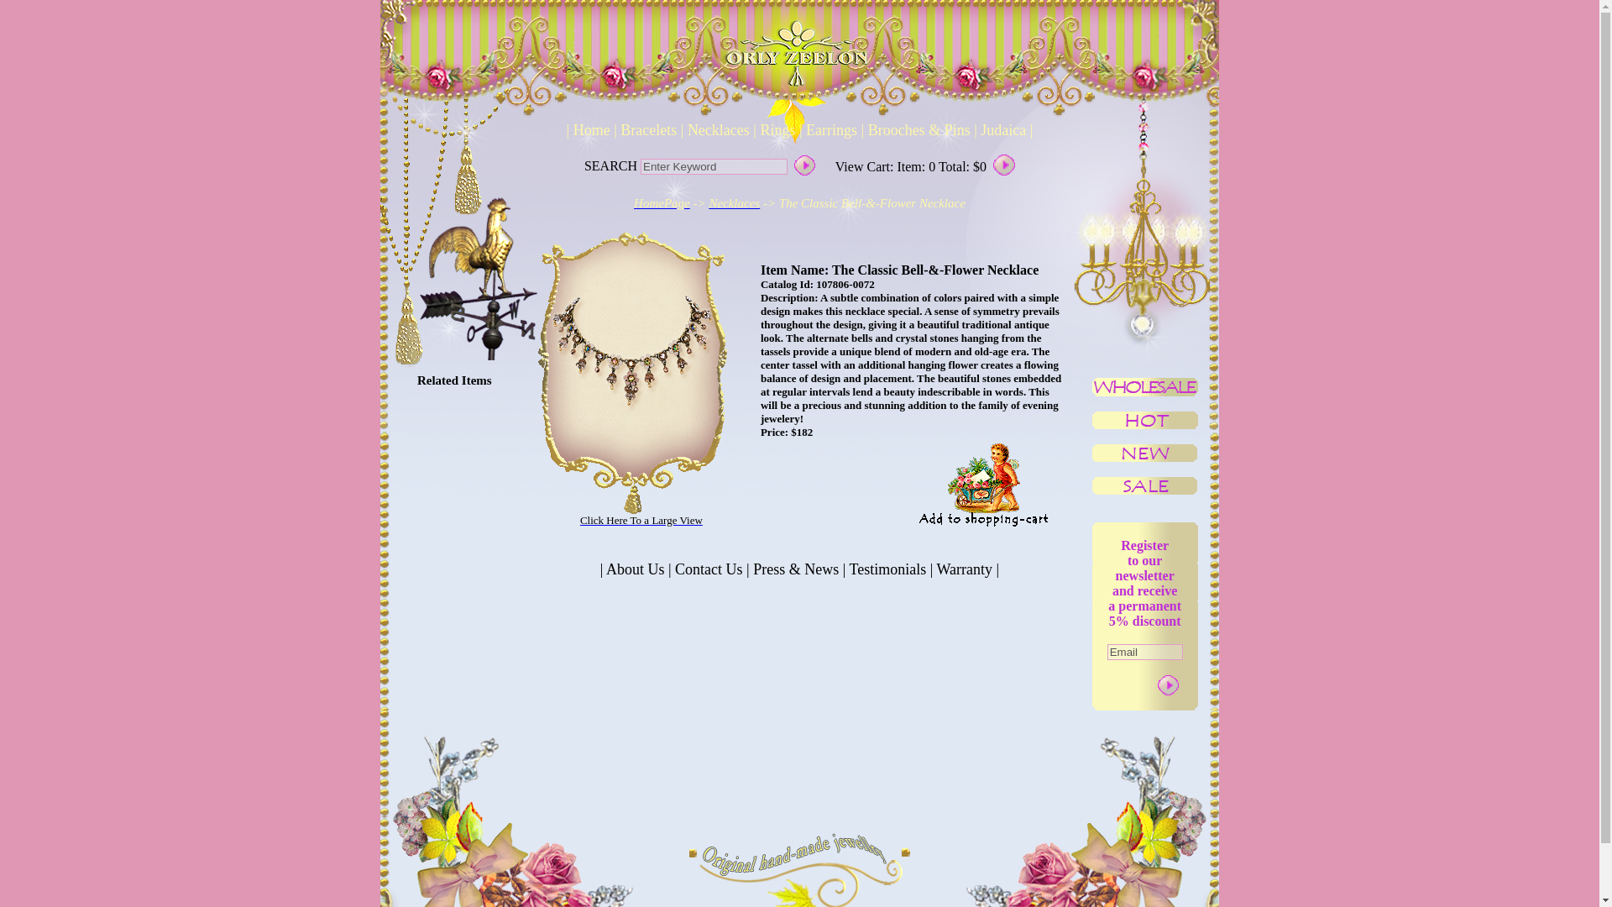 The image size is (1612, 907). Describe the element at coordinates (734, 203) in the screenshot. I see `Necklaces` at that location.